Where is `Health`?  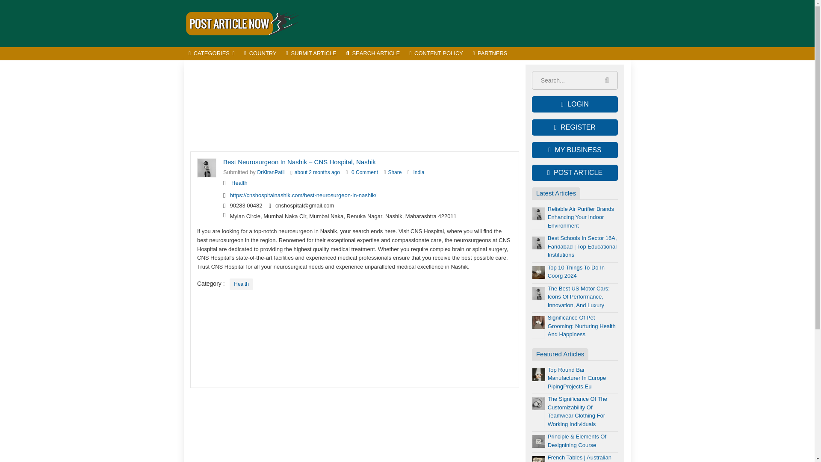
Health is located at coordinates (241, 284).